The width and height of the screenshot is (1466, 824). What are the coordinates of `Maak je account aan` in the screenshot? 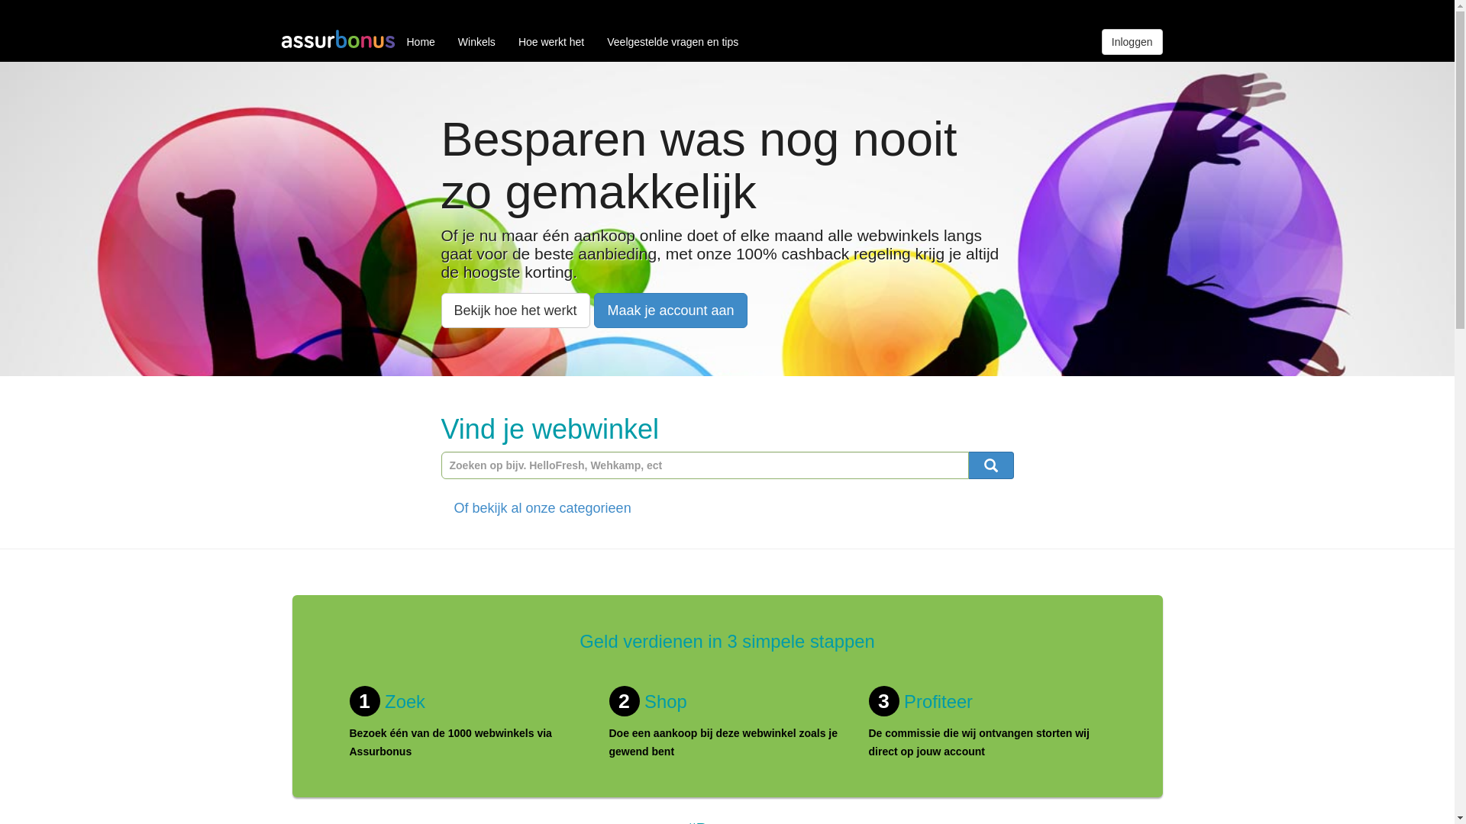 It's located at (670, 311).